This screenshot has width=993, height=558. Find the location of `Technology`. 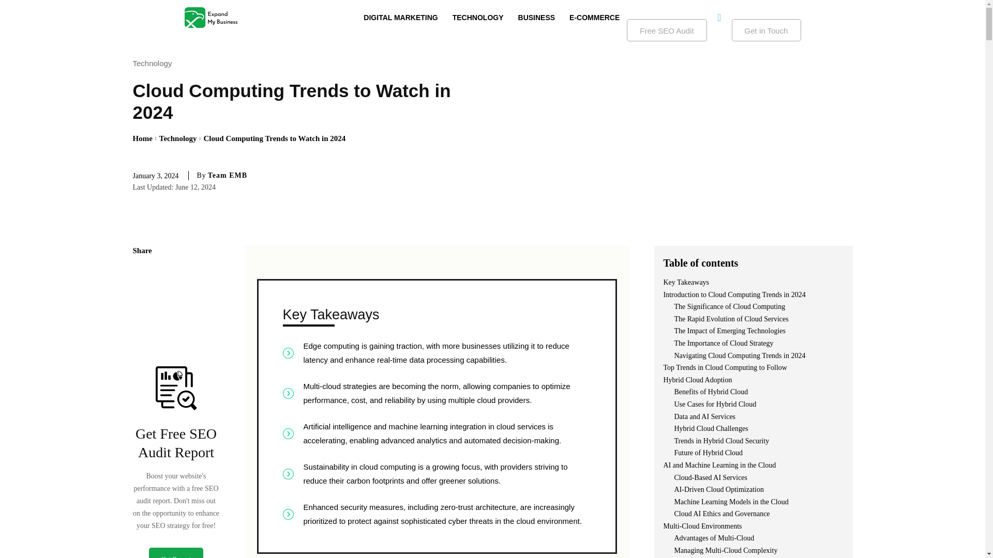

Technology is located at coordinates (178, 138).